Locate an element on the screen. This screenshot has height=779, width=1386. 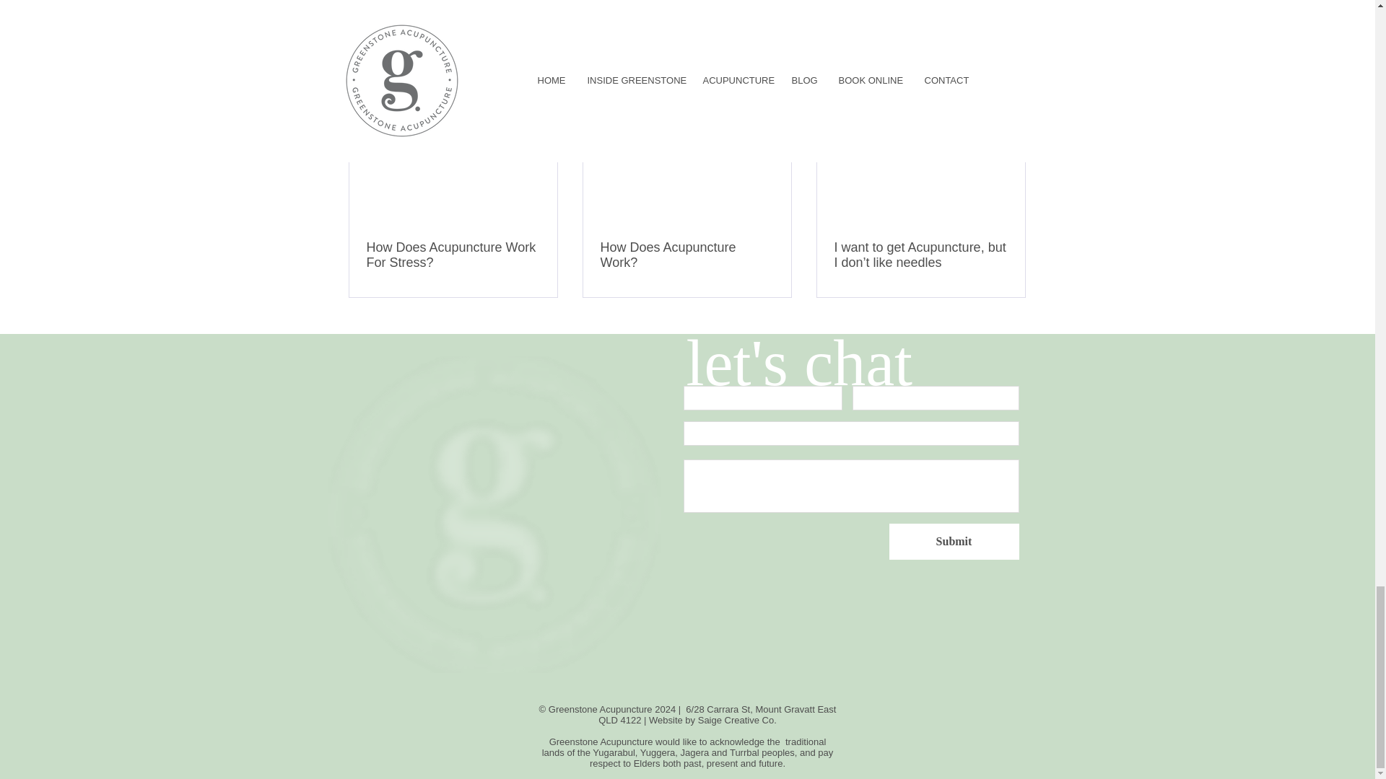
See All is located at coordinates (1011, 81).